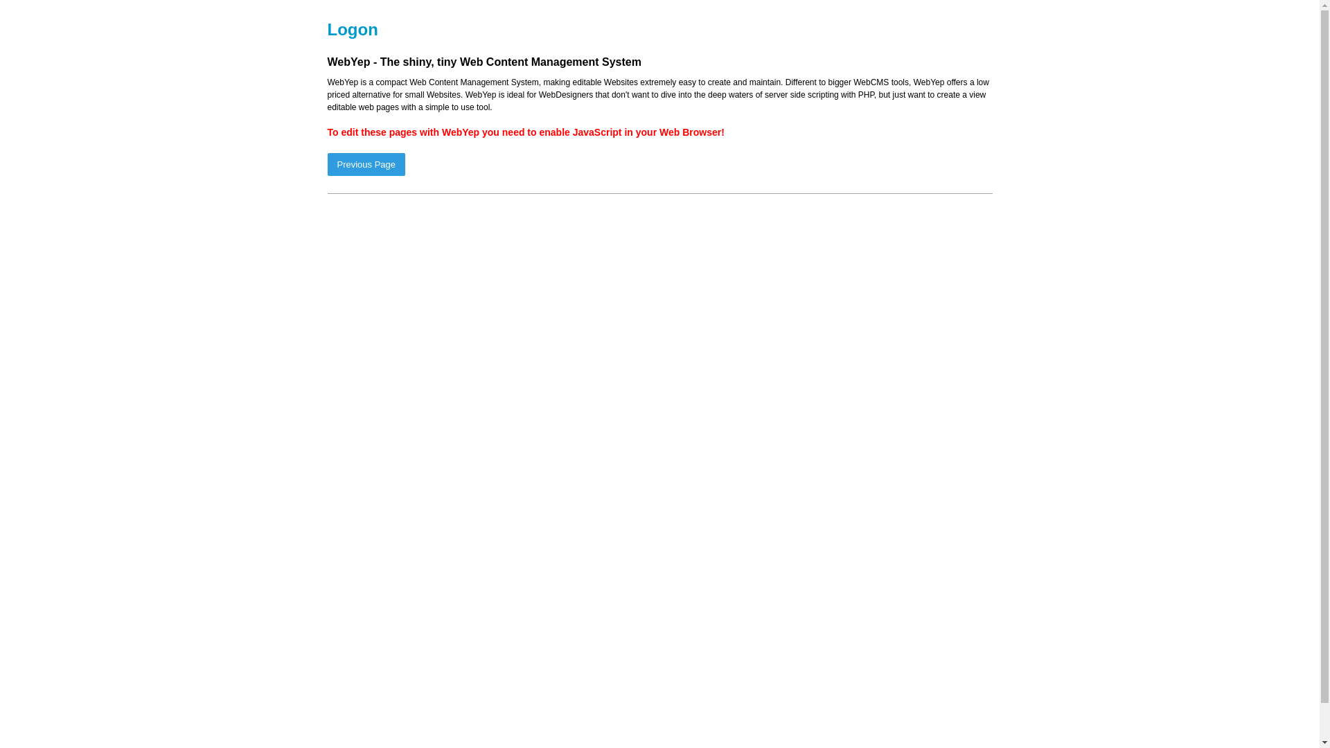 The image size is (1330, 748). Describe the element at coordinates (366, 165) in the screenshot. I see `Previous Page` at that location.